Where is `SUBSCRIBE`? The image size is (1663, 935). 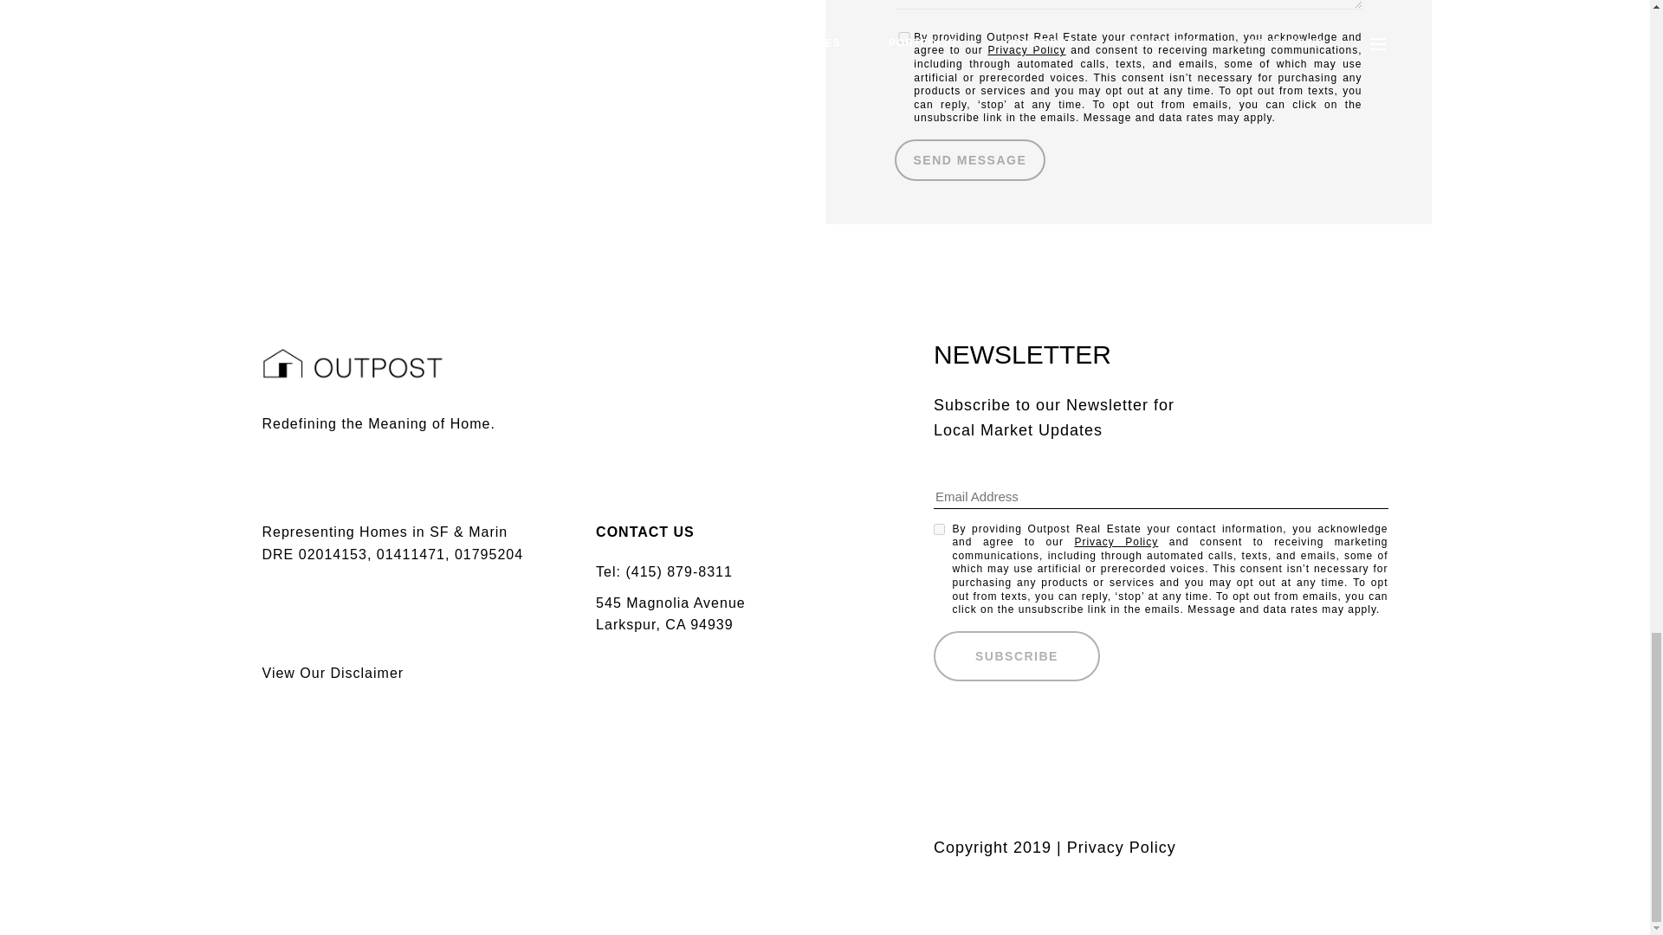 SUBSCRIBE is located at coordinates (1016, 656).